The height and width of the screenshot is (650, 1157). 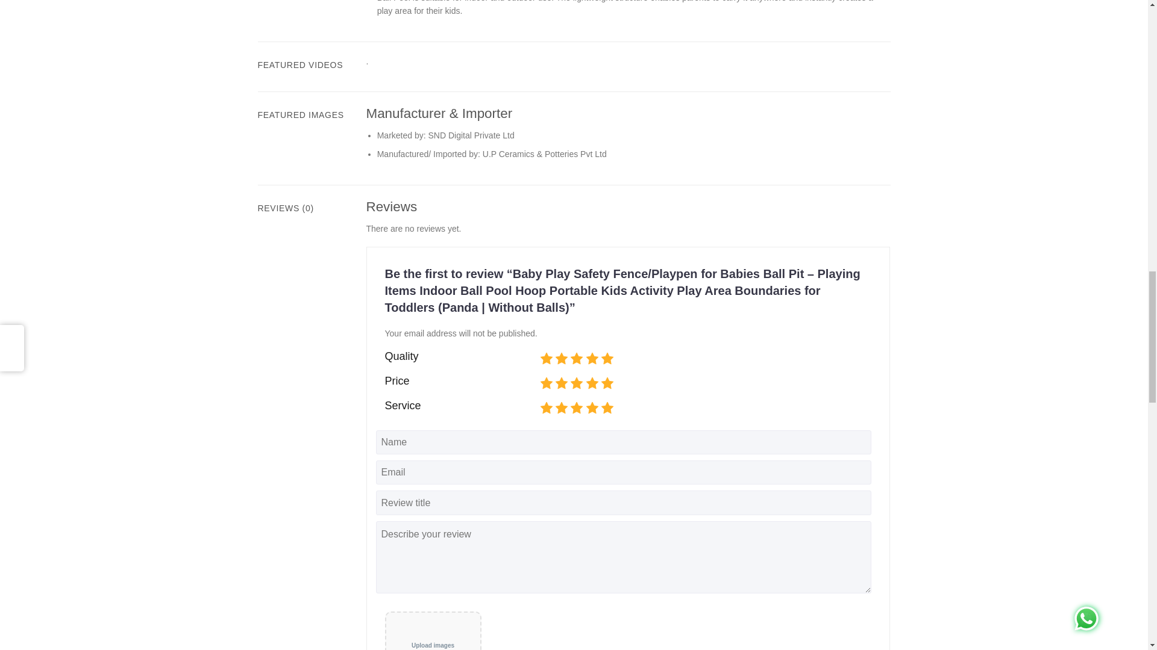 What do you see at coordinates (542, 384) in the screenshot?
I see `3` at bounding box center [542, 384].